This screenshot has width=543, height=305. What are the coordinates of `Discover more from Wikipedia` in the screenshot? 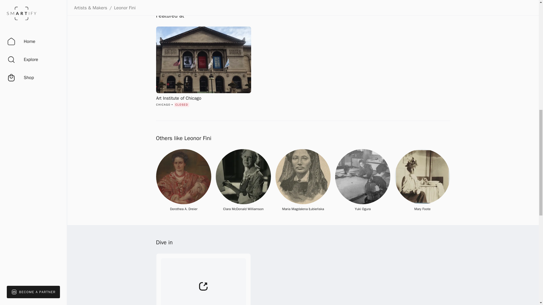 It's located at (204, 279).